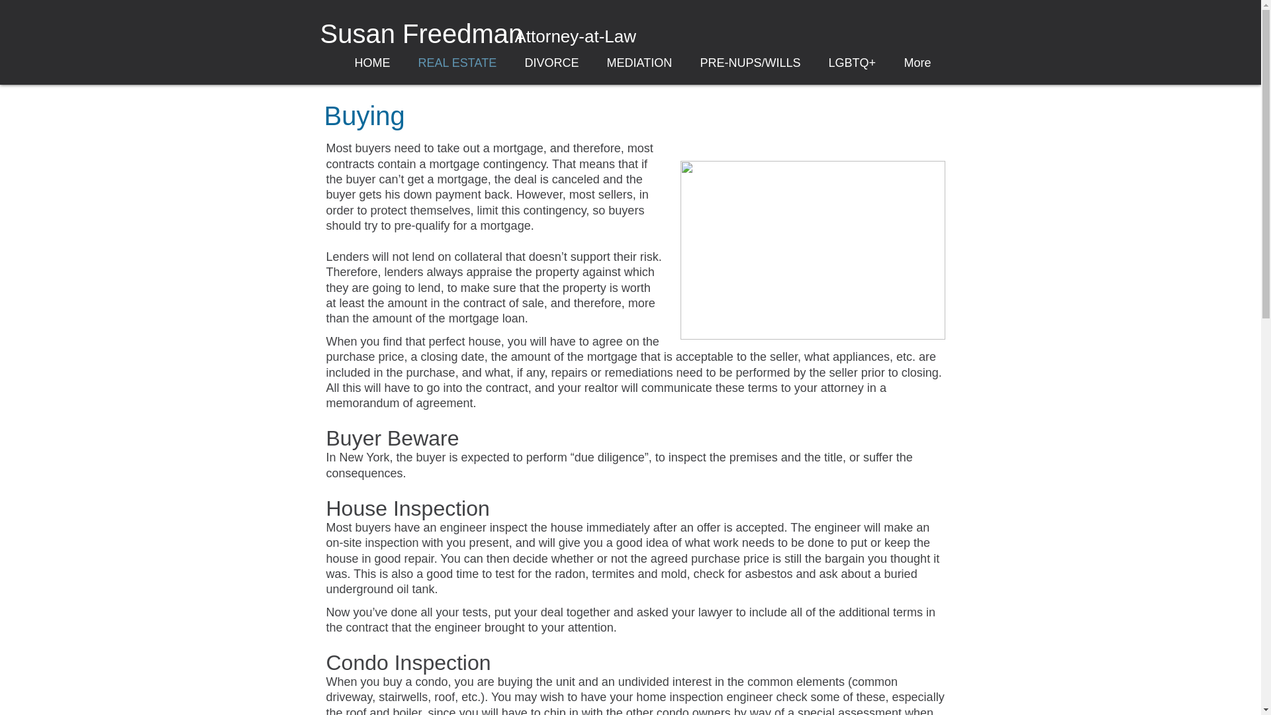  Describe the element at coordinates (457, 62) in the screenshot. I see `REAL ESTATE` at that location.